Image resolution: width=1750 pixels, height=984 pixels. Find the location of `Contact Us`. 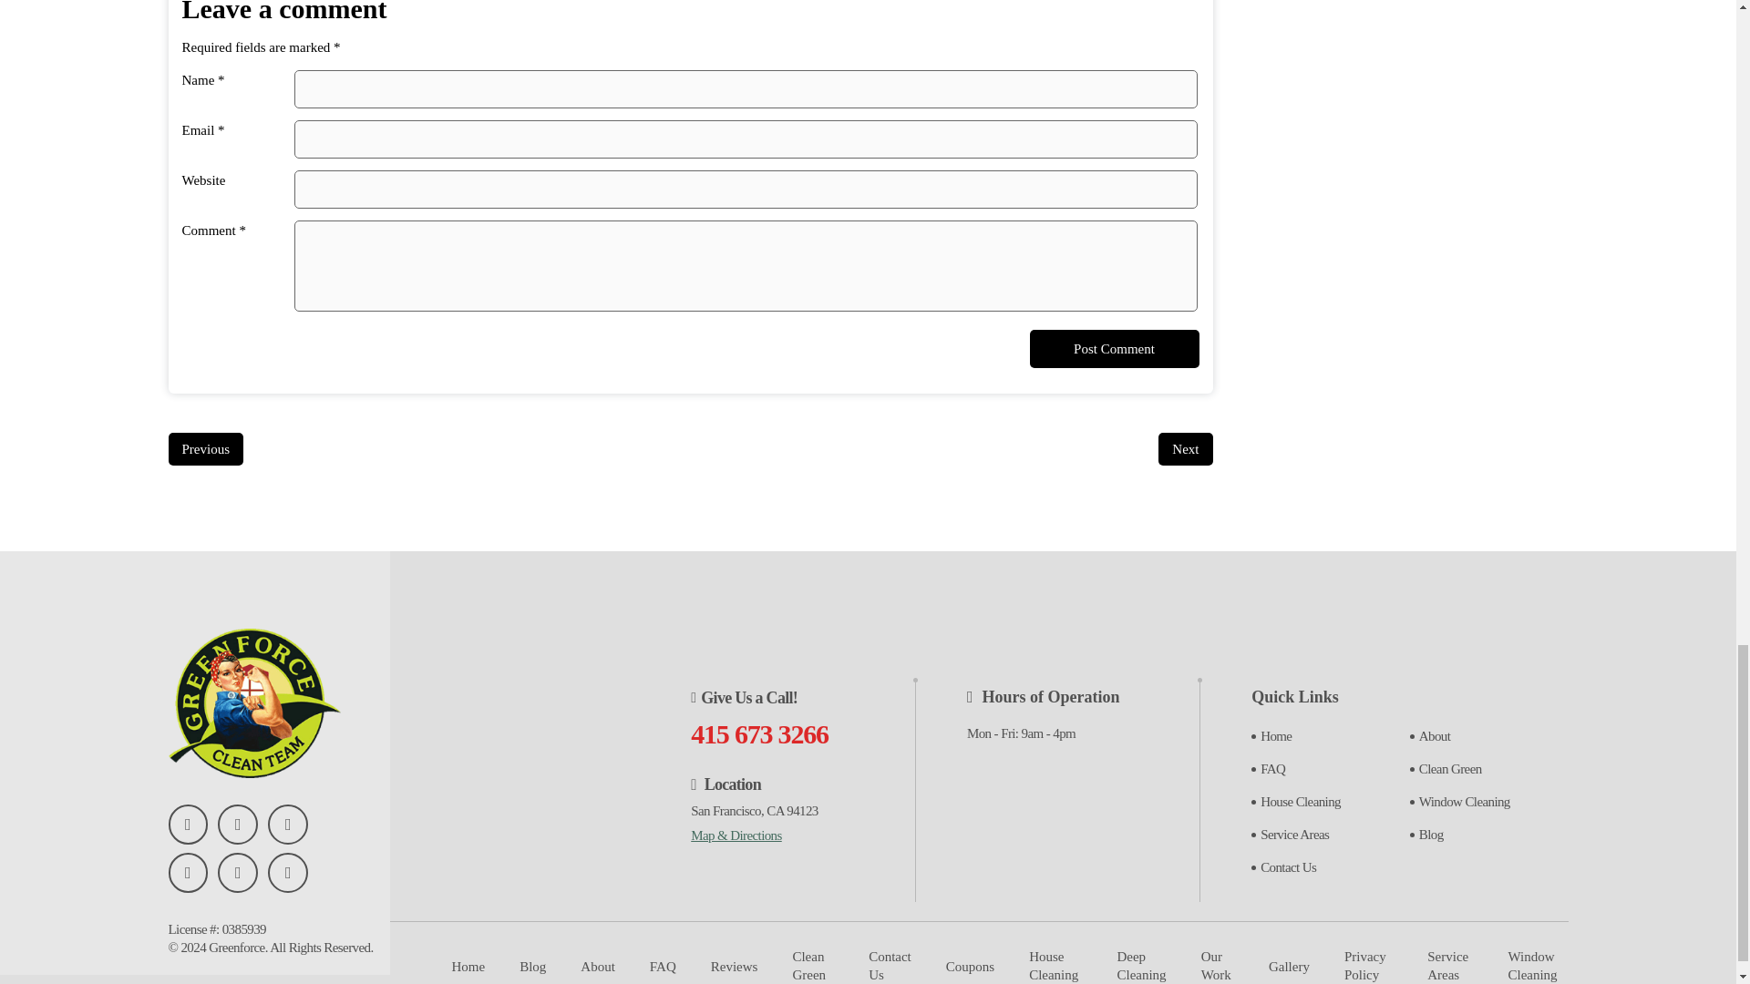

Contact Us is located at coordinates (1287, 867).